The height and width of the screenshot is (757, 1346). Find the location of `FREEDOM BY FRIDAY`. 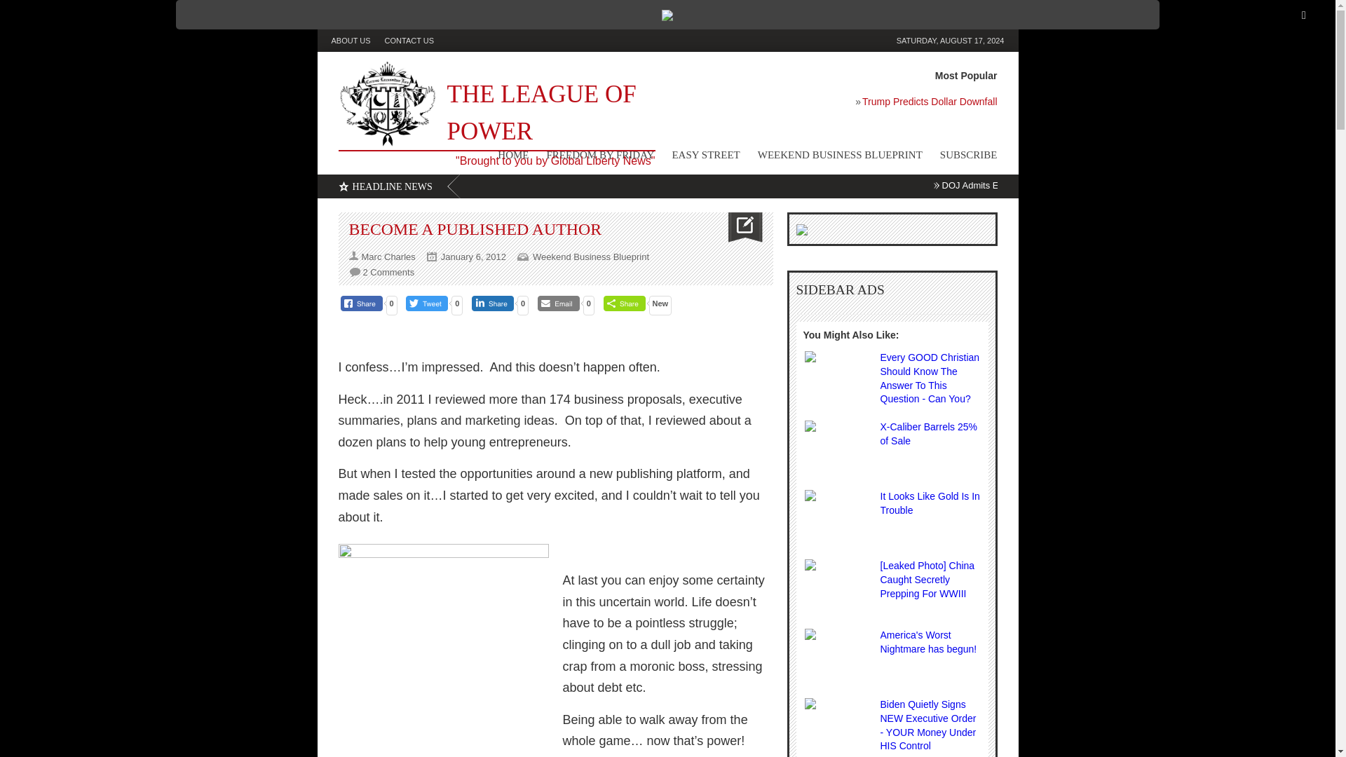

FREEDOM BY FRIDAY is located at coordinates (592, 158).